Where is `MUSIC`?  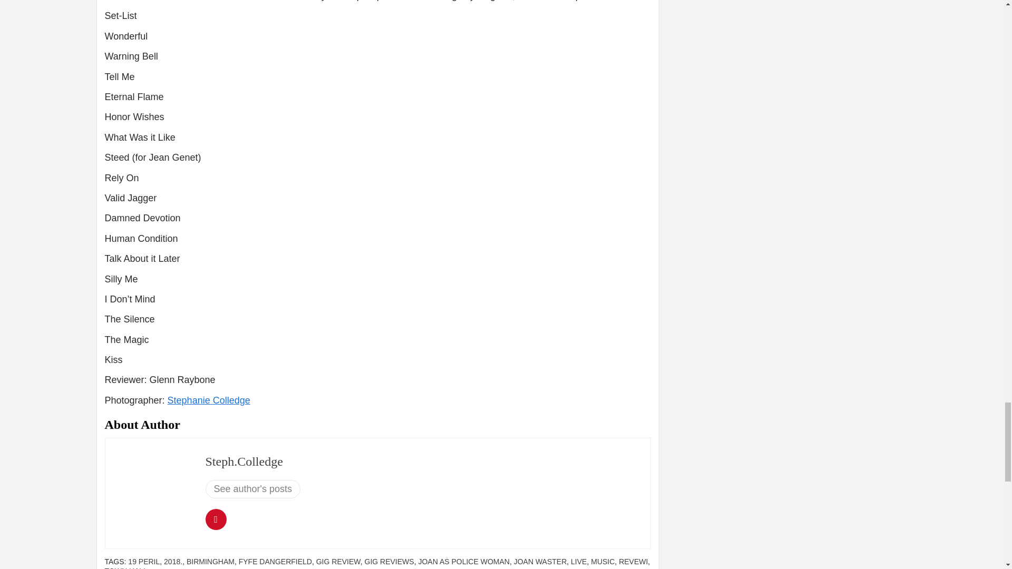
MUSIC is located at coordinates (602, 562).